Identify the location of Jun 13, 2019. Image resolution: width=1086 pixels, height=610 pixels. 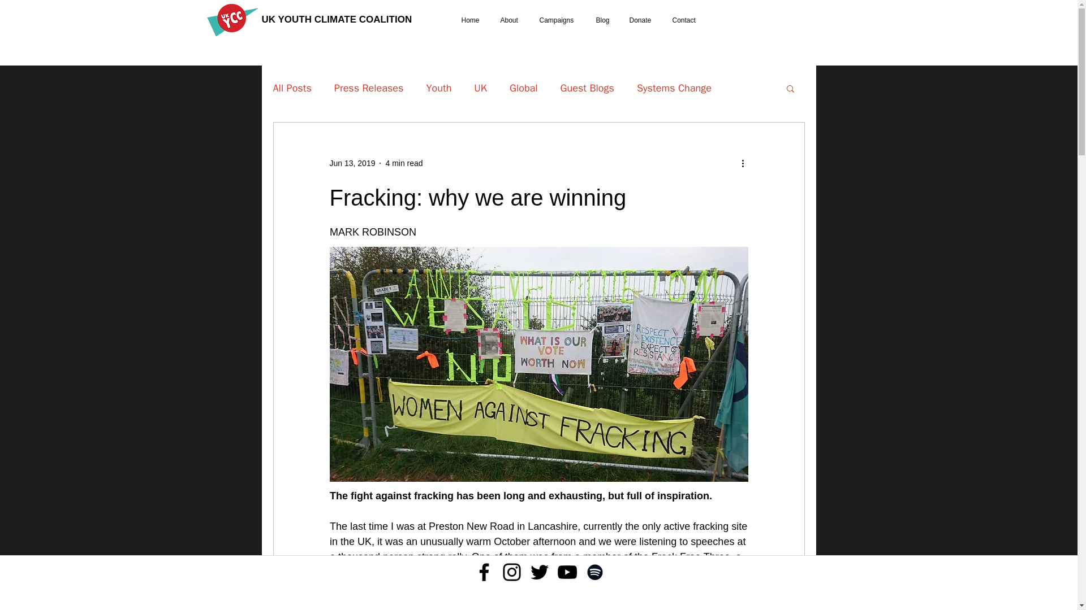
(352, 162).